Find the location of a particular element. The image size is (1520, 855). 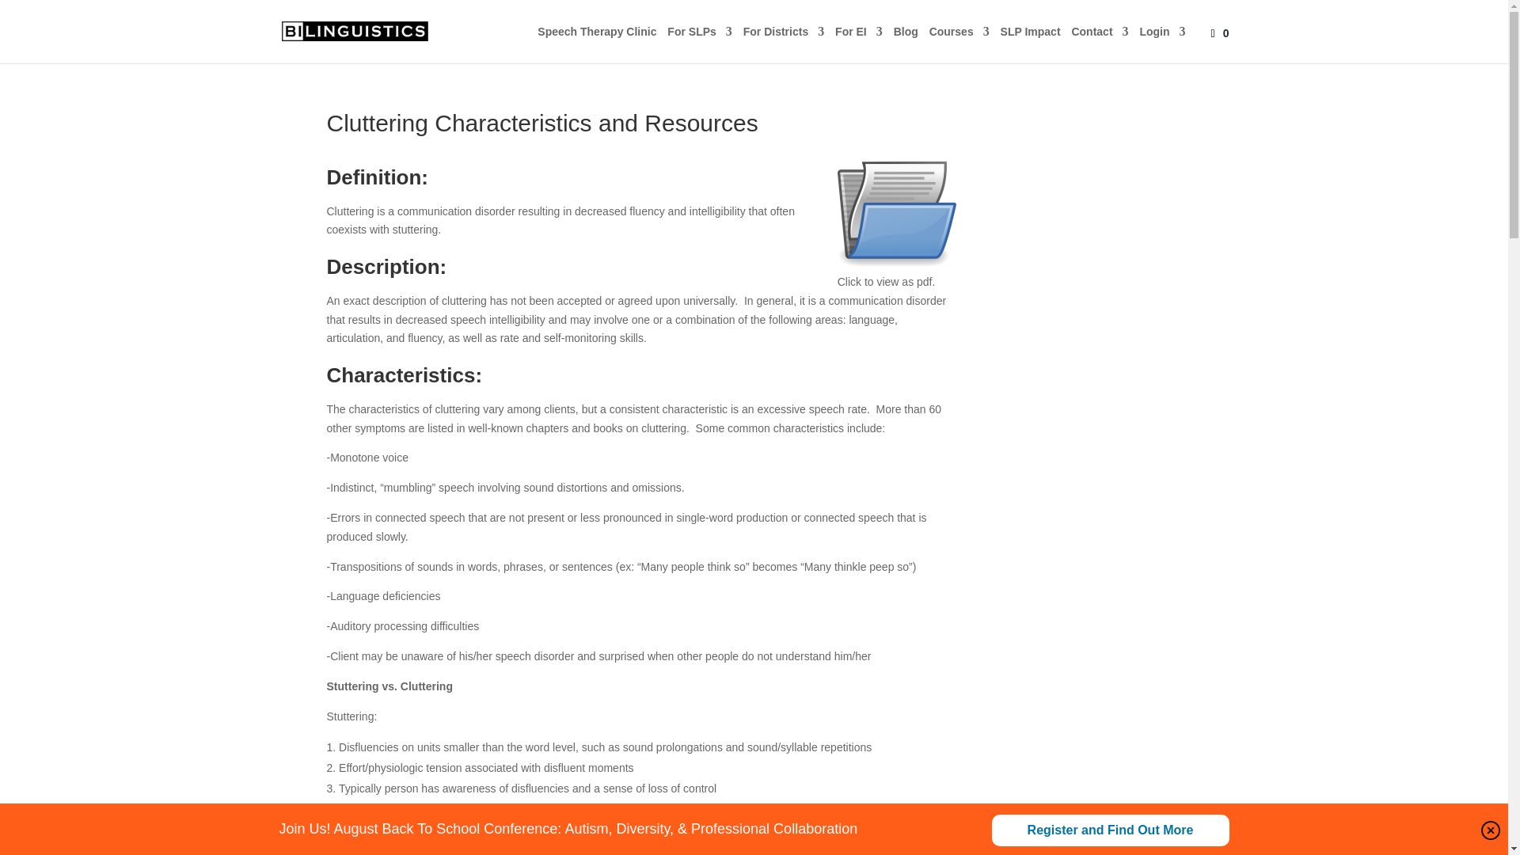

For Districts is located at coordinates (783, 44).